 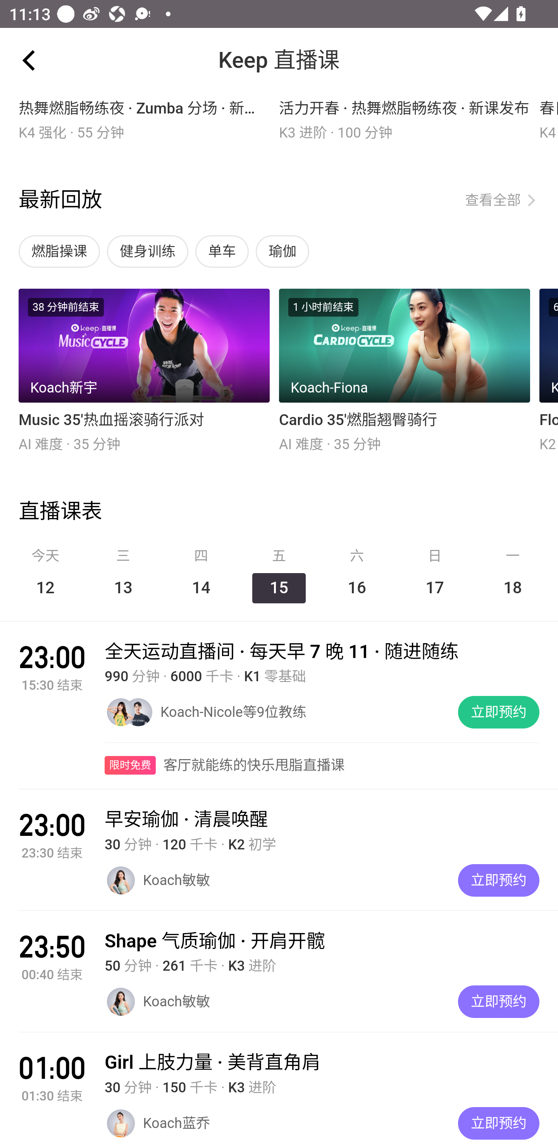 What do you see at coordinates (123, 575) in the screenshot?
I see `三13` at bounding box center [123, 575].